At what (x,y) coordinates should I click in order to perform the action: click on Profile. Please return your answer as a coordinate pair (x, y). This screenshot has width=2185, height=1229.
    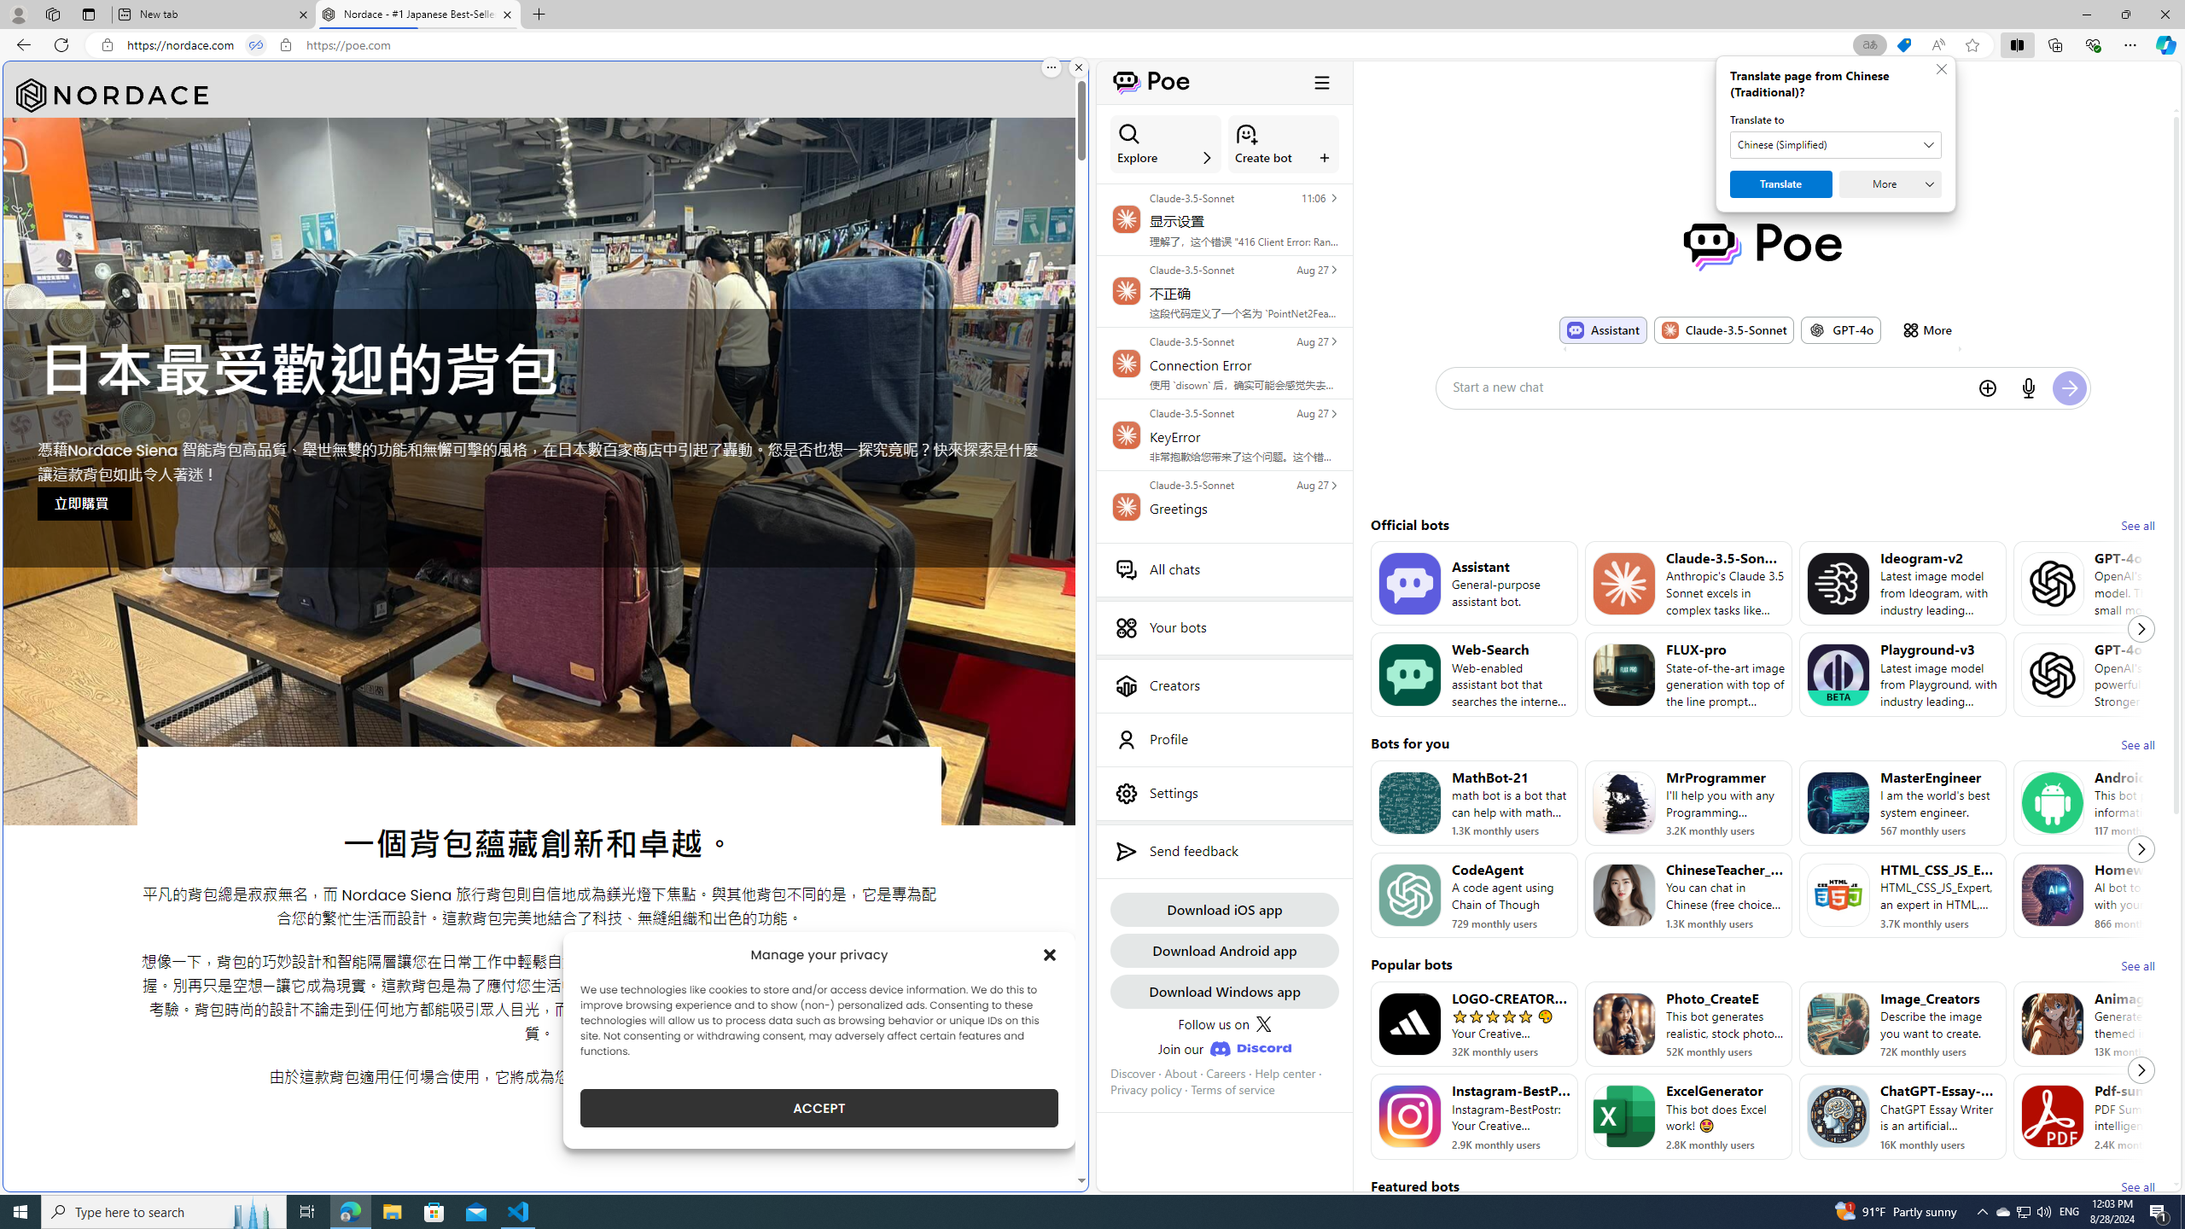
    Looking at the image, I should click on (1224, 739).